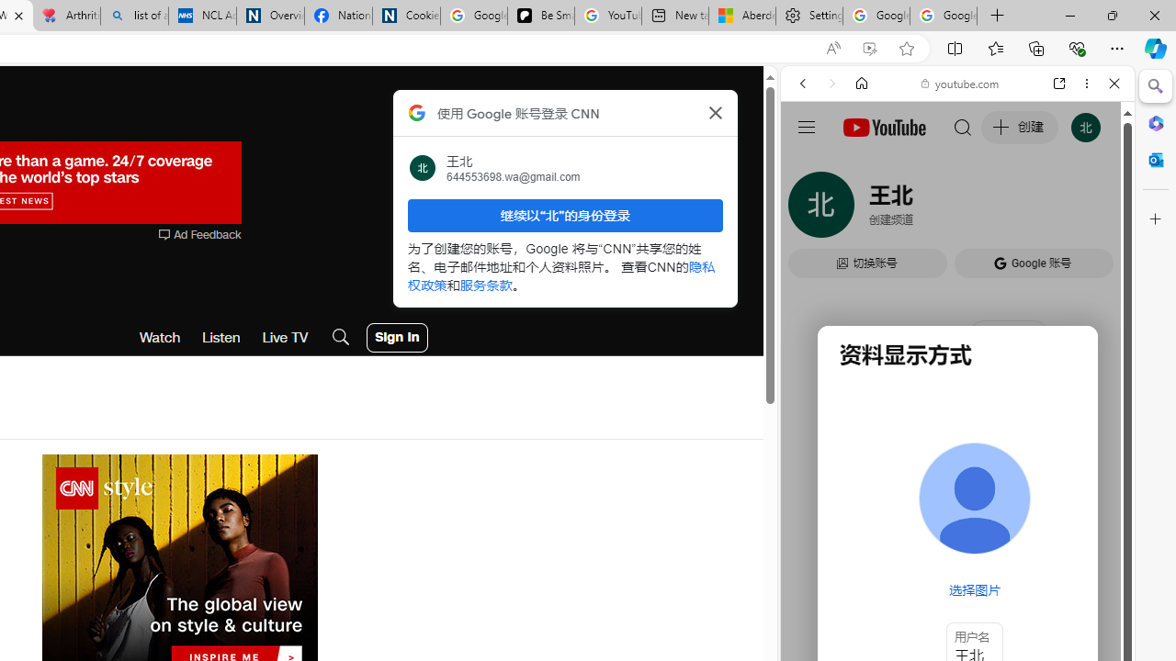 The image size is (1176, 661). What do you see at coordinates (1156, 219) in the screenshot?
I see `Close Customize pane` at bounding box center [1156, 219].